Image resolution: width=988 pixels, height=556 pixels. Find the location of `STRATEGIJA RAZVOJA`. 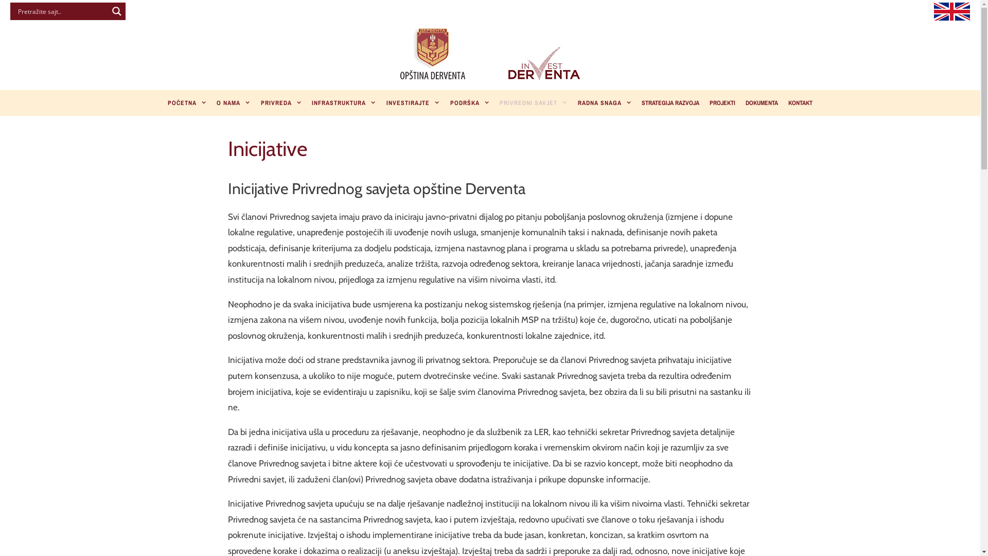

STRATEGIJA RAZVOJA is located at coordinates (671, 103).